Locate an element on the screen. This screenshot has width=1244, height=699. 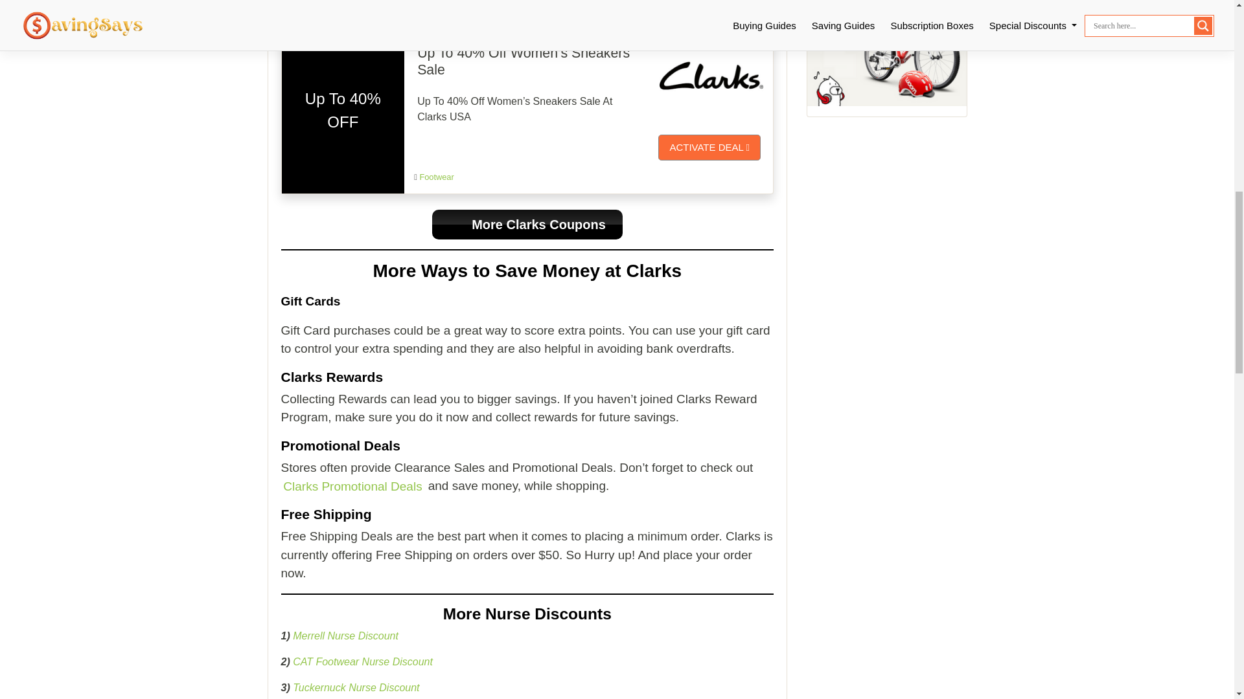
More Clarks Coupons is located at coordinates (527, 225).